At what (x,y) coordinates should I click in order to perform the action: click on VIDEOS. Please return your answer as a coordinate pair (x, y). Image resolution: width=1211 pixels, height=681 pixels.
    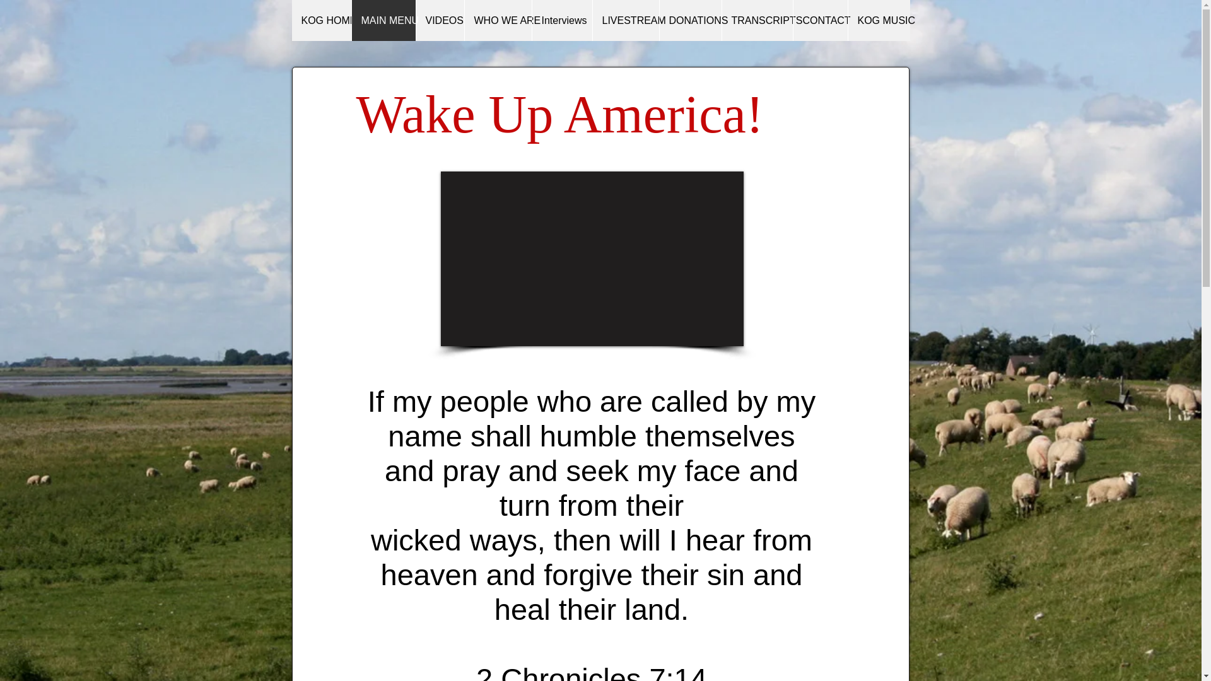
    Looking at the image, I should click on (439, 20).